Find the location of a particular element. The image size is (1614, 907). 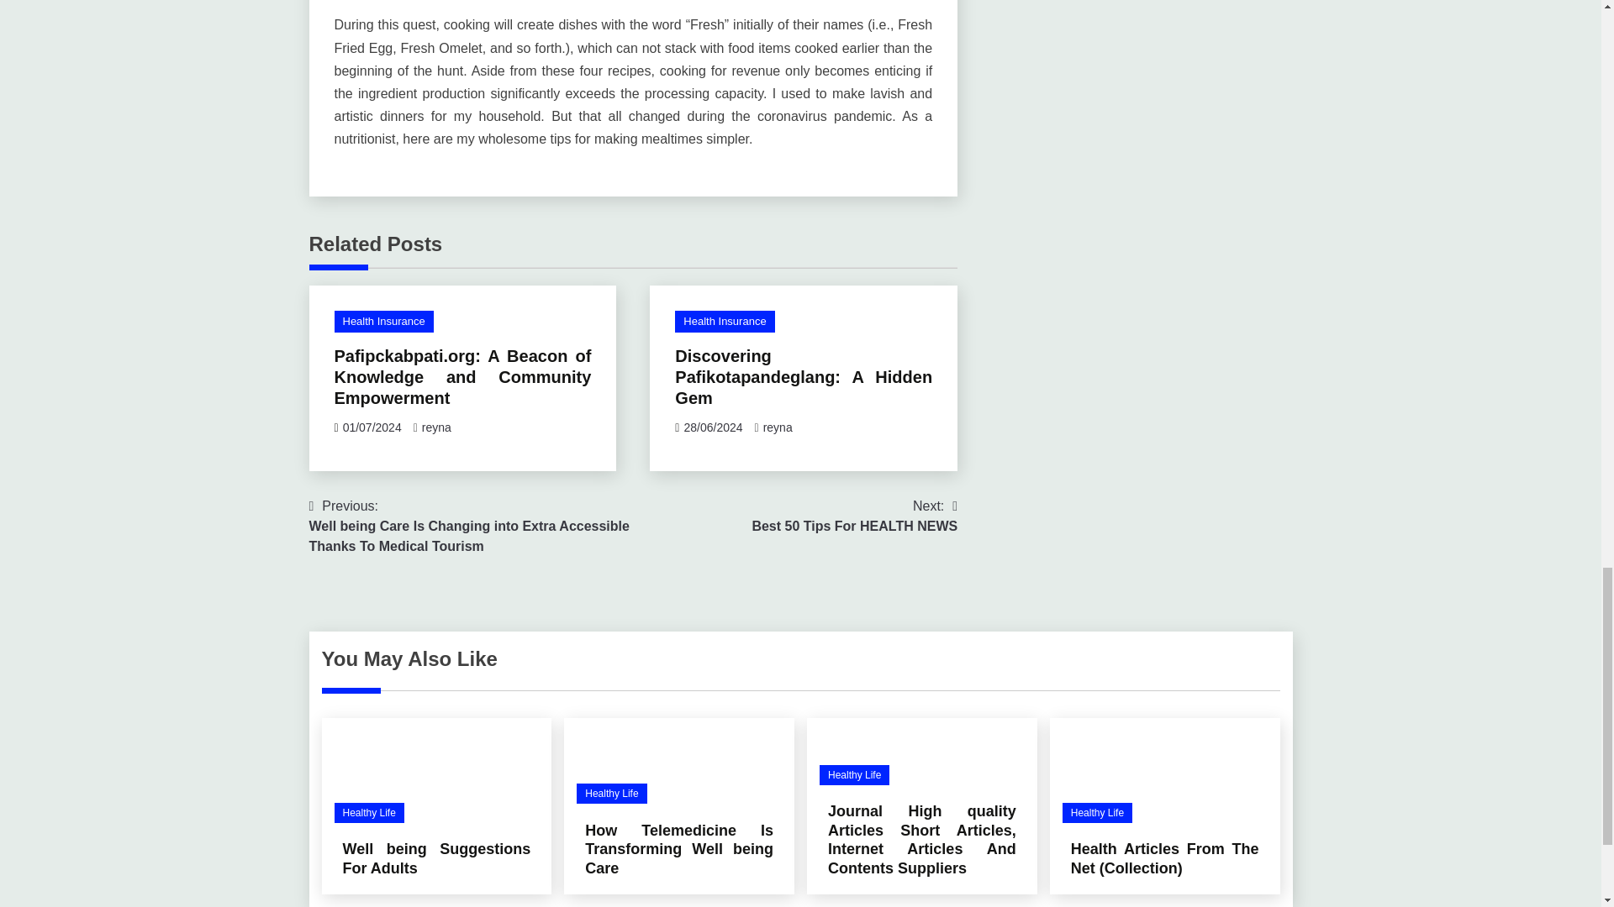

reyna is located at coordinates (436, 427).